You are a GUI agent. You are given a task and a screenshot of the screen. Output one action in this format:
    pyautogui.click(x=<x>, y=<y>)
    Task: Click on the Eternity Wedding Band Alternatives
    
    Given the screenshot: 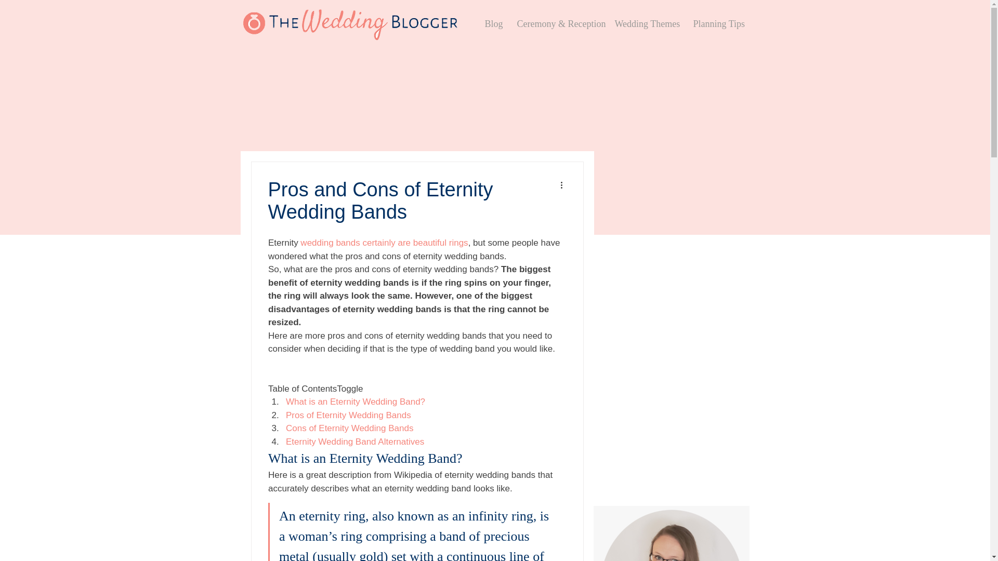 What is the action you would take?
    pyautogui.click(x=354, y=441)
    